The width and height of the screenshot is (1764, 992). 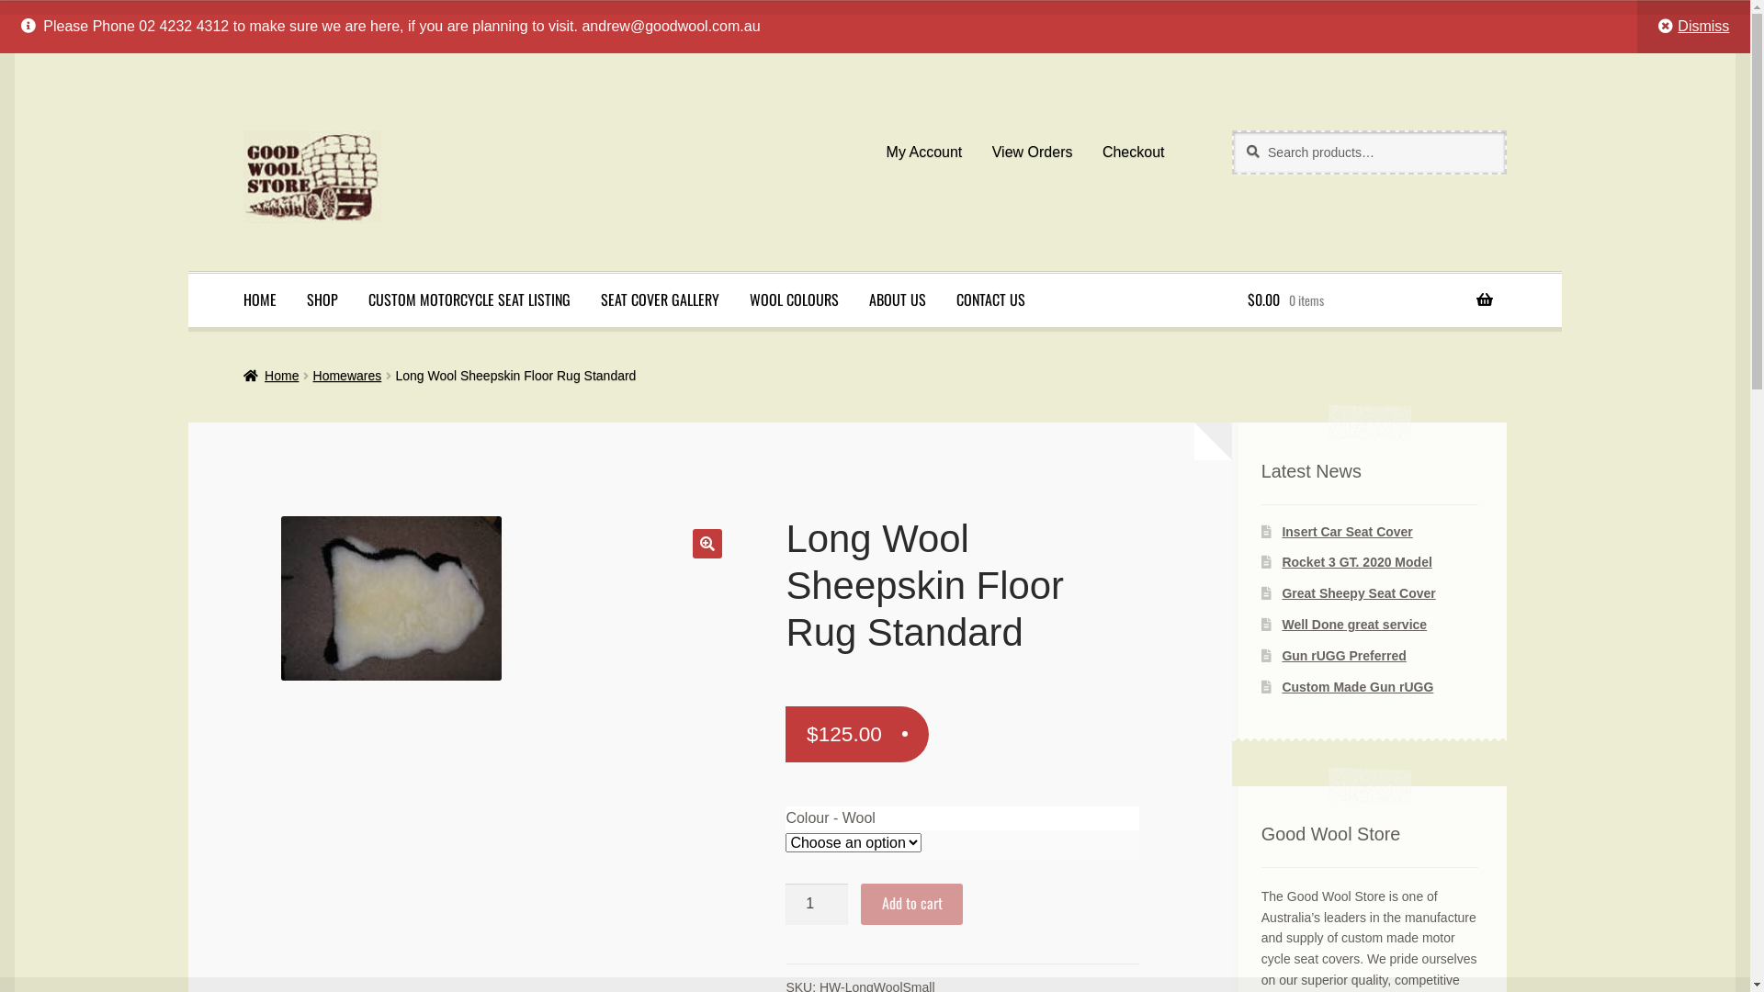 What do you see at coordinates (1347, 532) in the screenshot?
I see `Insert Car Seat Cover` at bounding box center [1347, 532].